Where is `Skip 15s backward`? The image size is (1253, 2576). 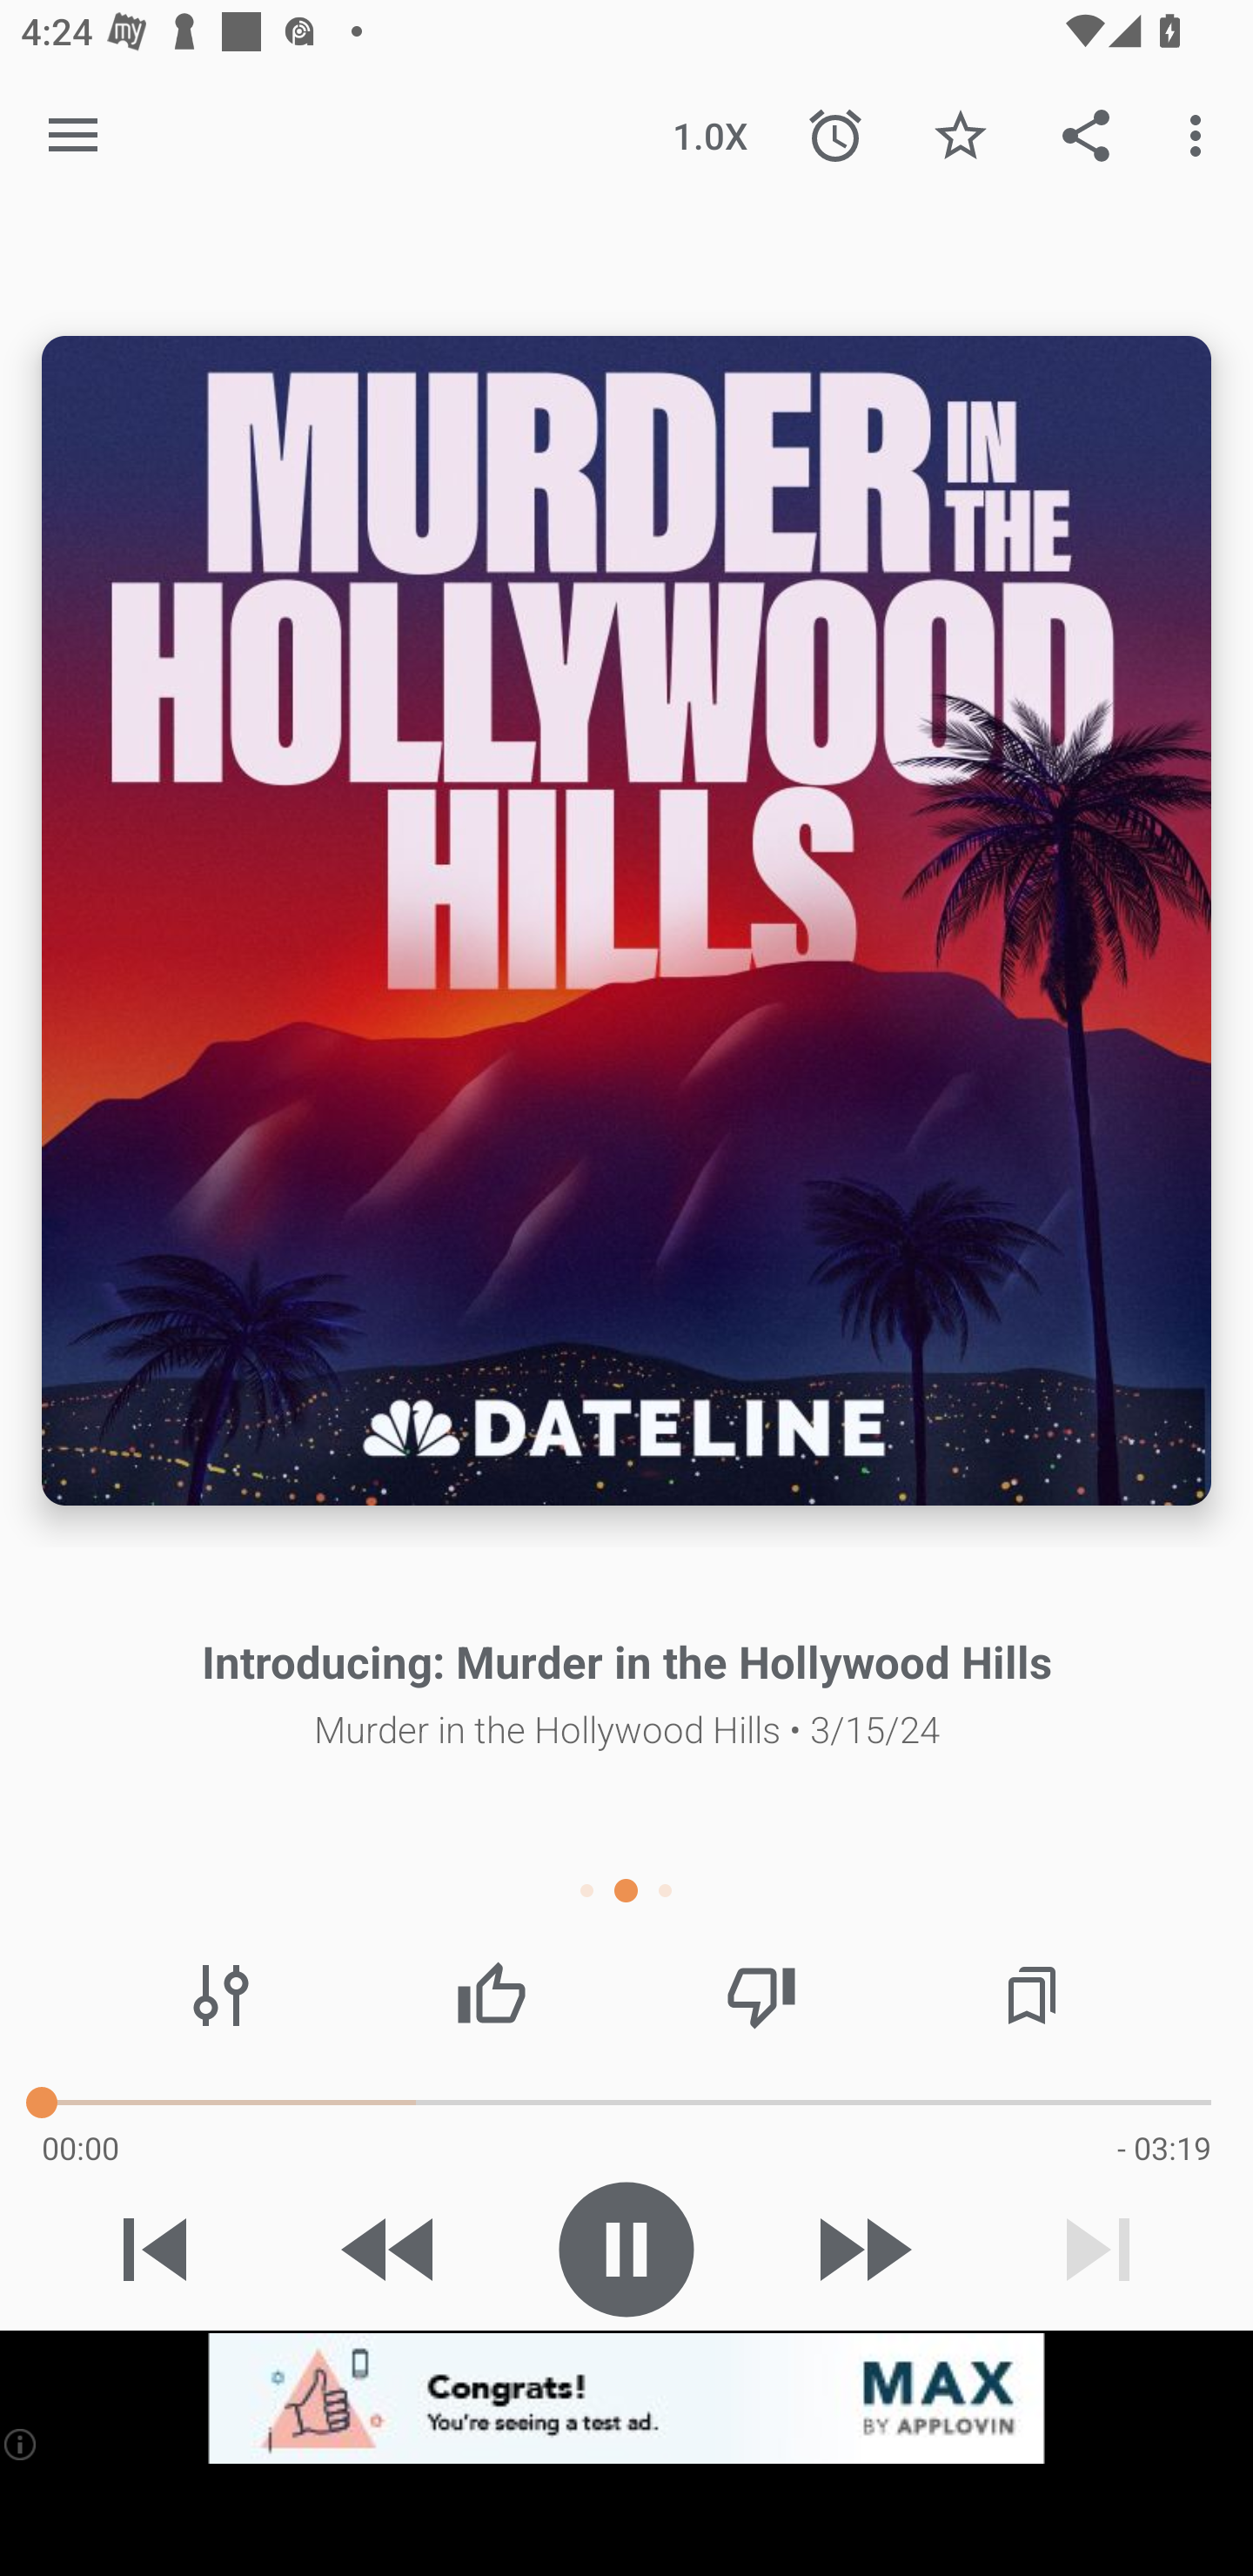
Skip 15s backward is located at coordinates (390, 2250).